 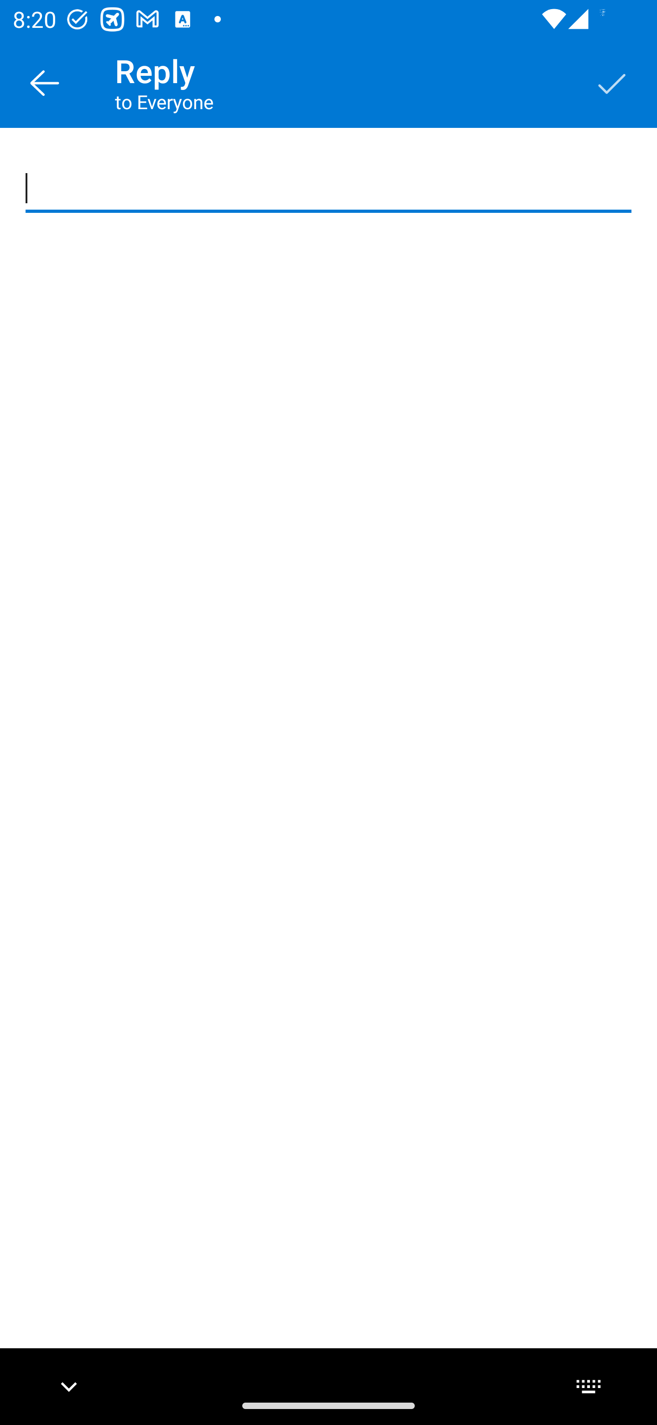 What do you see at coordinates (612, 82) in the screenshot?
I see `Save` at bounding box center [612, 82].